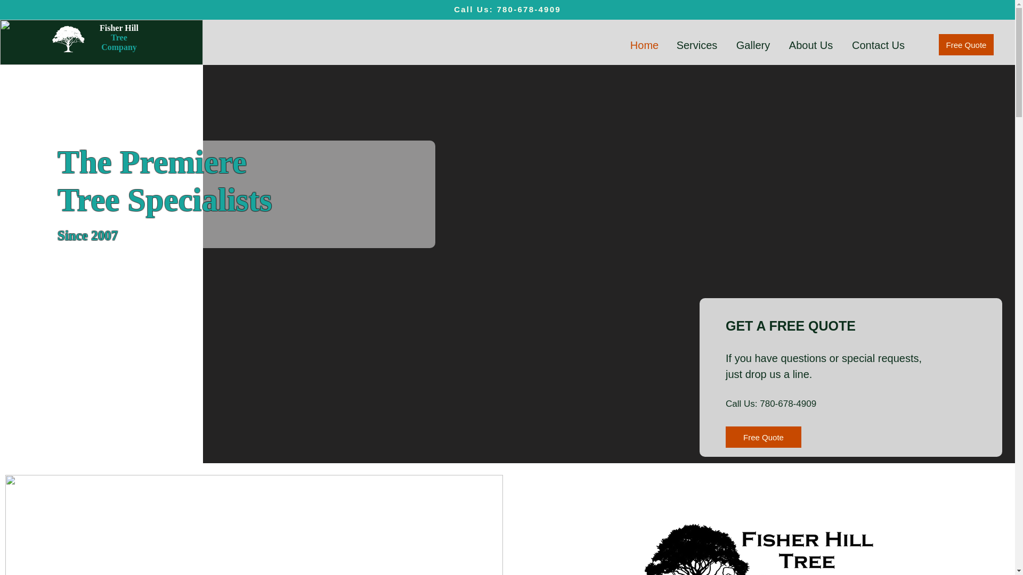 This screenshot has height=575, width=1023. What do you see at coordinates (529, 9) in the screenshot?
I see `780-678-4909` at bounding box center [529, 9].